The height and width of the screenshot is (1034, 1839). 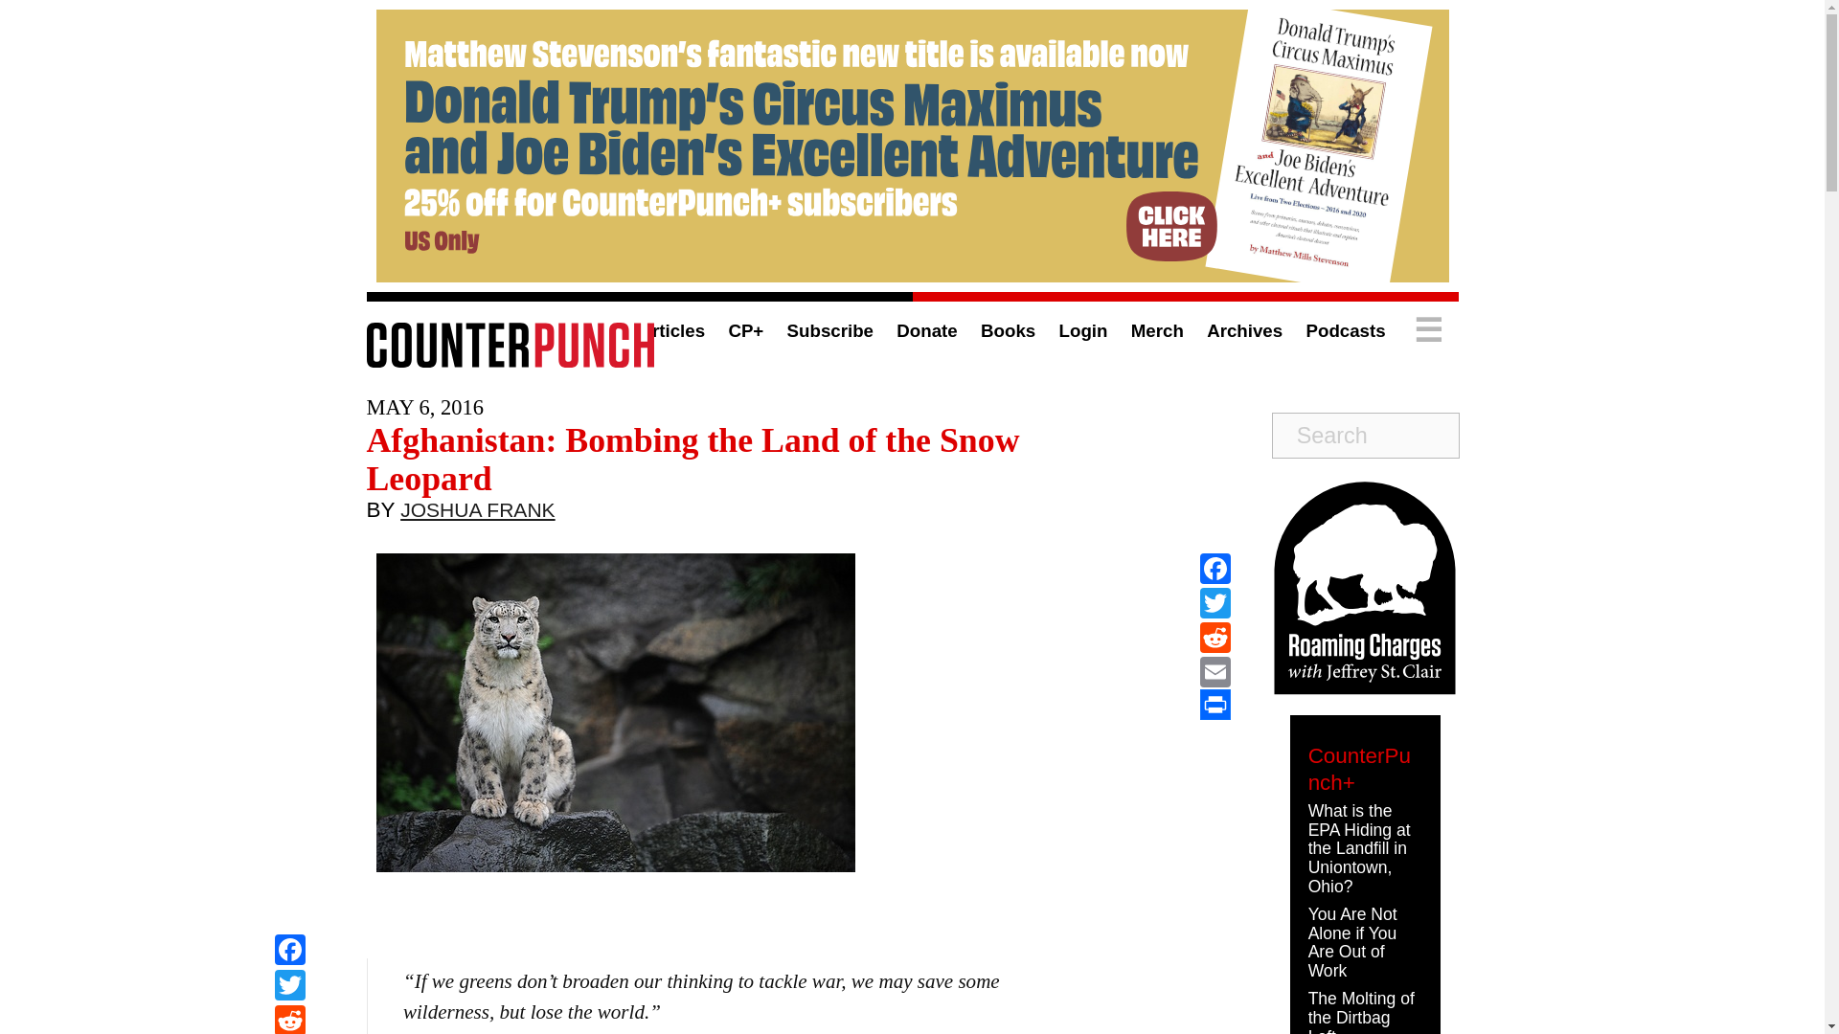 What do you see at coordinates (289, 987) in the screenshot?
I see `Twitter` at bounding box center [289, 987].